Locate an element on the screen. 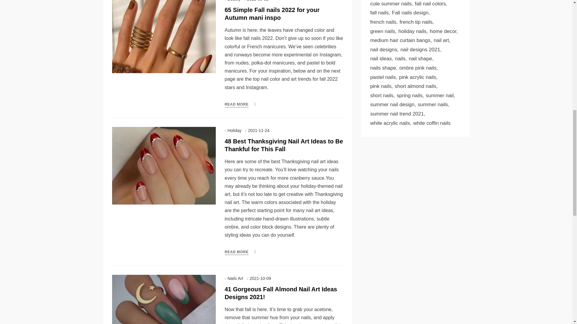 The image size is (577, 324). Beauty is located at coordinates (233, 1).